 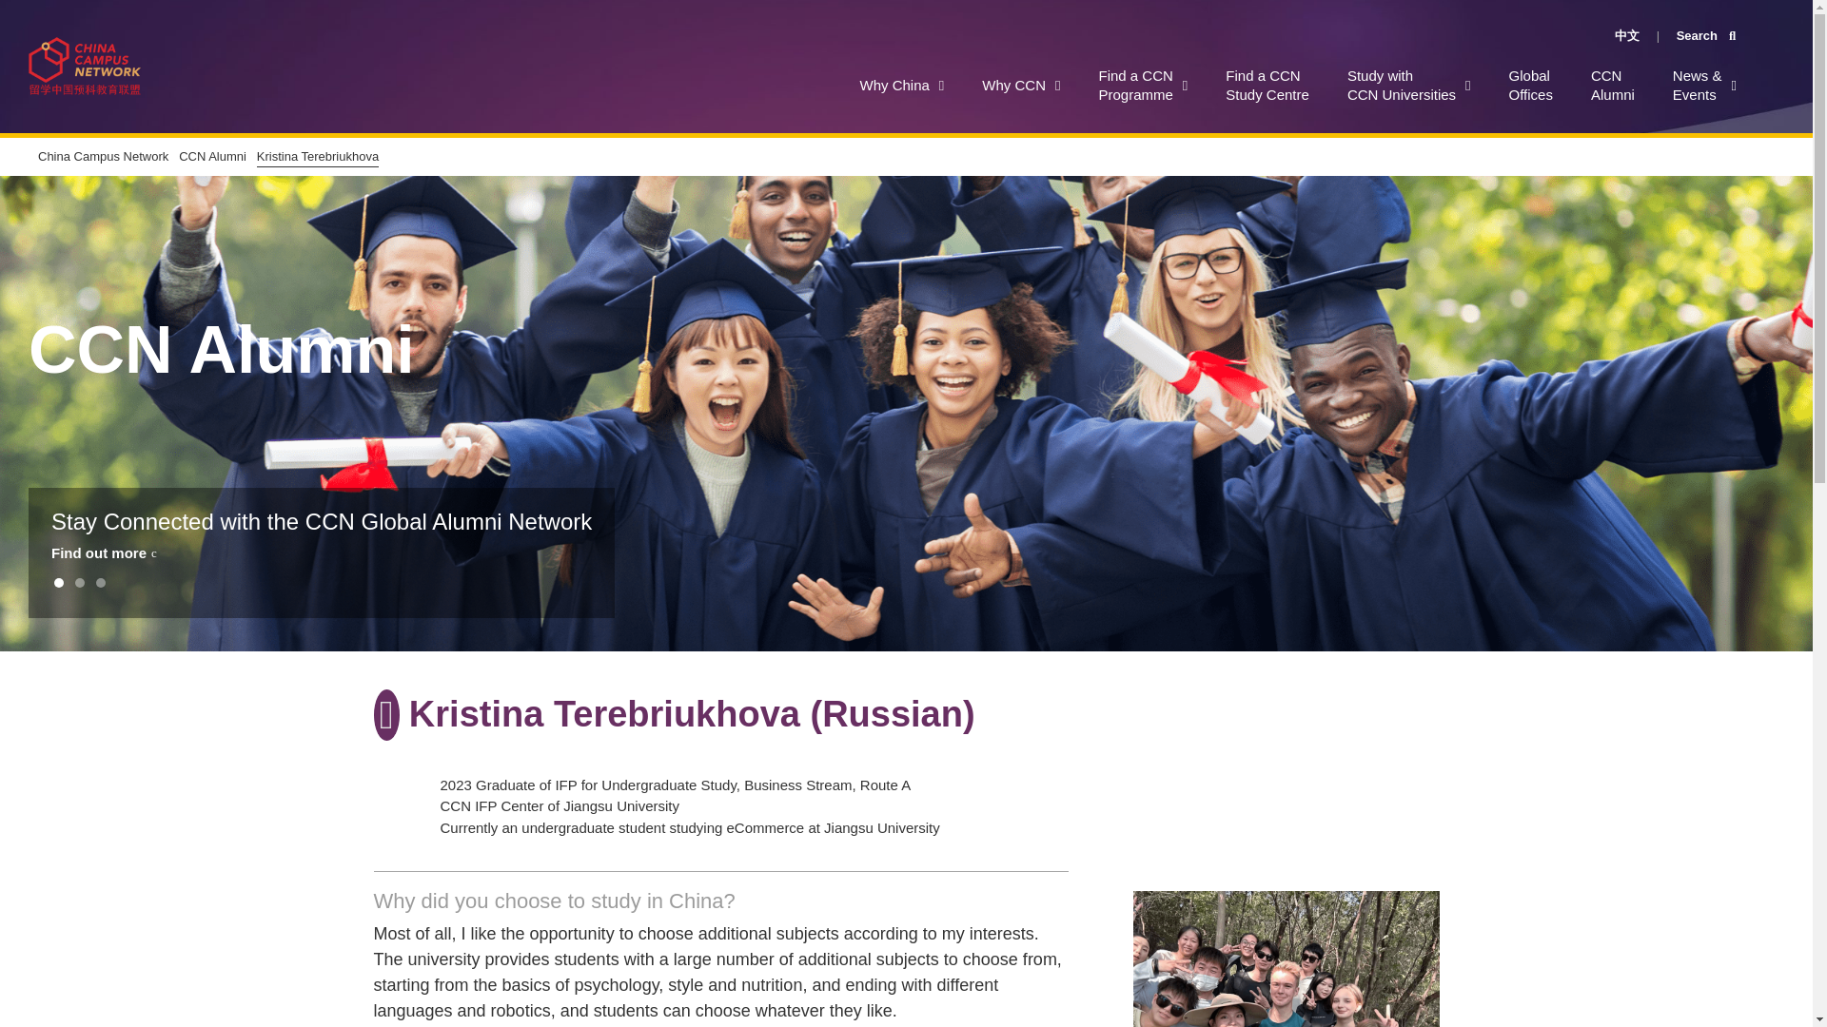 What do you see at coordinates (1612, 86) in the screenshot?
I see `Why CCN` at bounding box center [1612, 86].